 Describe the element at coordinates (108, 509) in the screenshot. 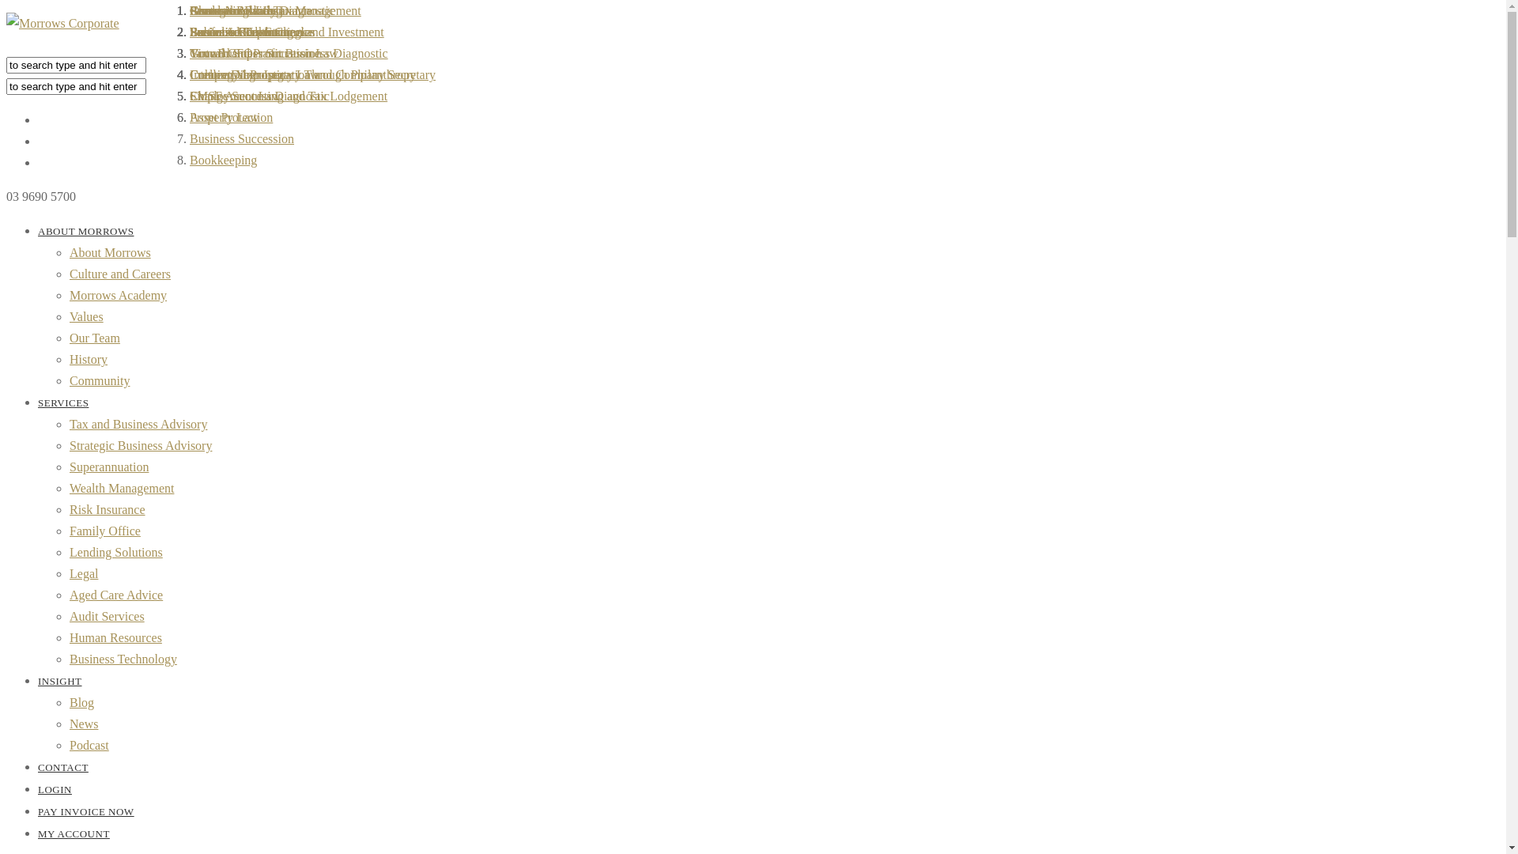

I see `Risk Insurance` at that location.